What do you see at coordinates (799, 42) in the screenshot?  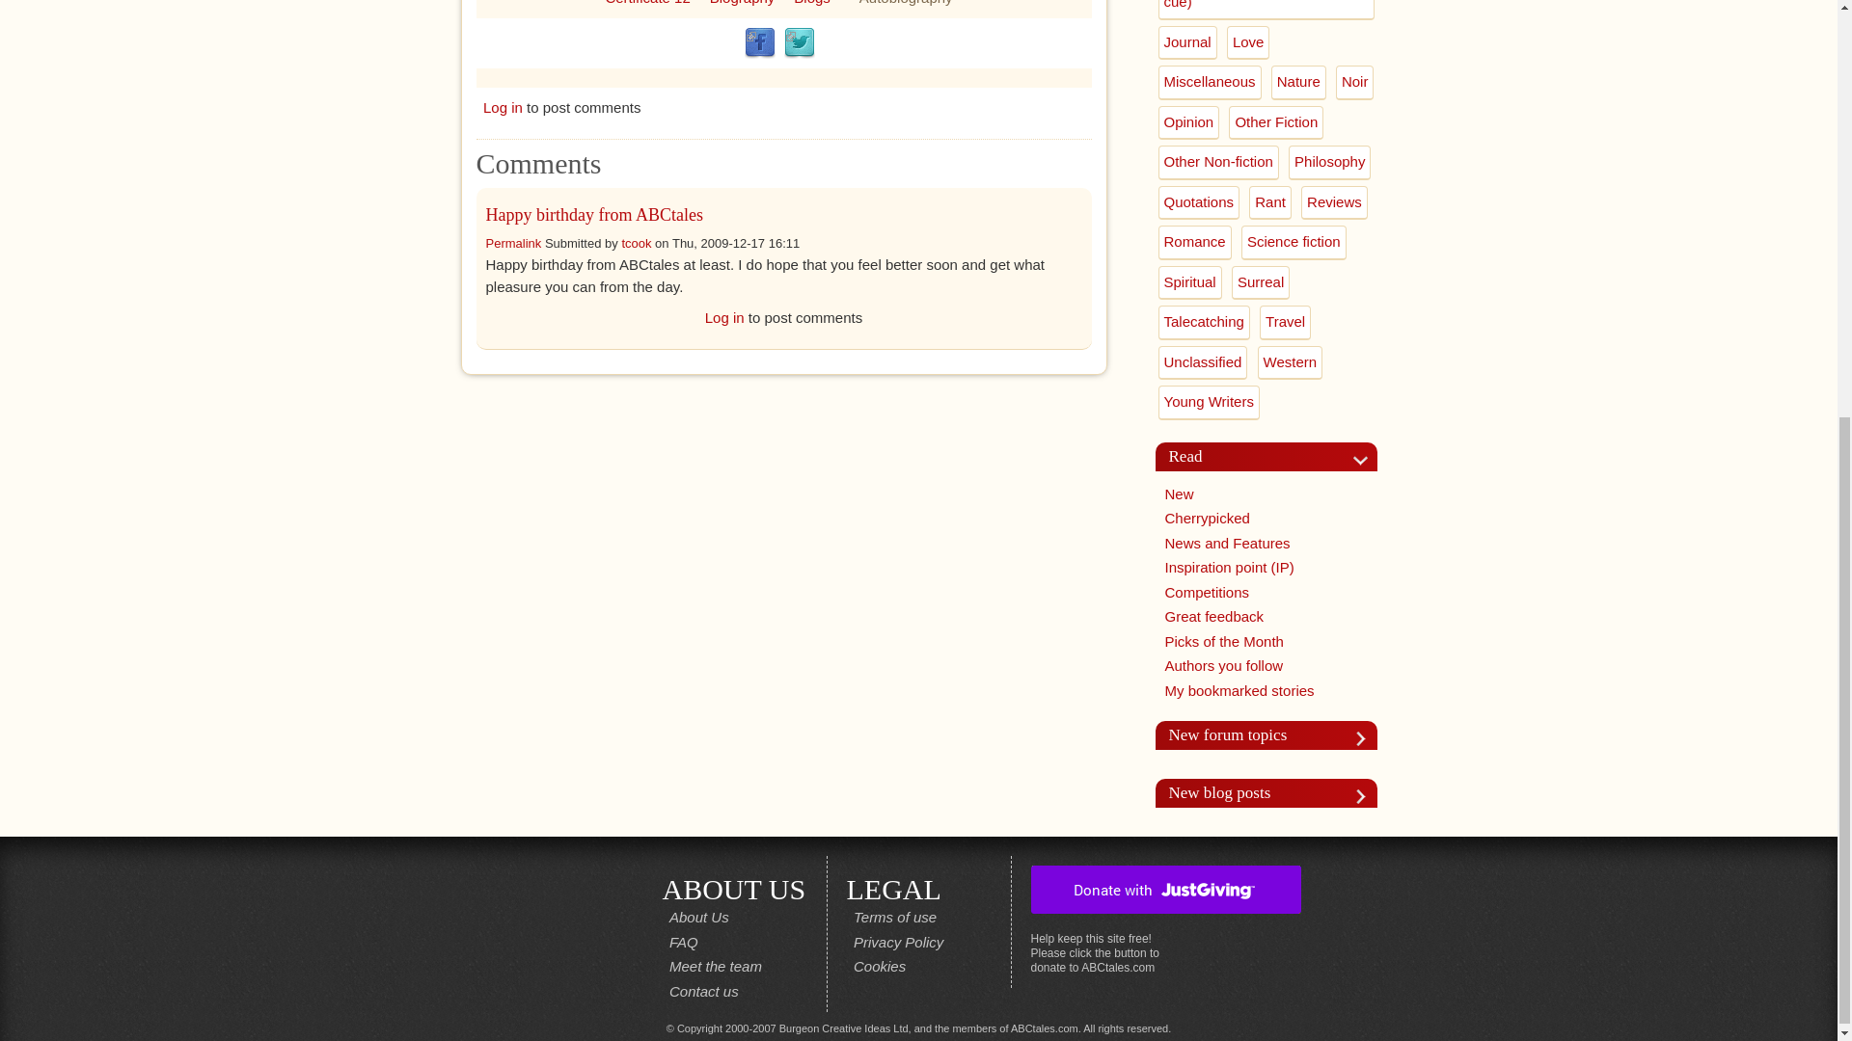 I see `Twitter` at bounding box center [799, 42].